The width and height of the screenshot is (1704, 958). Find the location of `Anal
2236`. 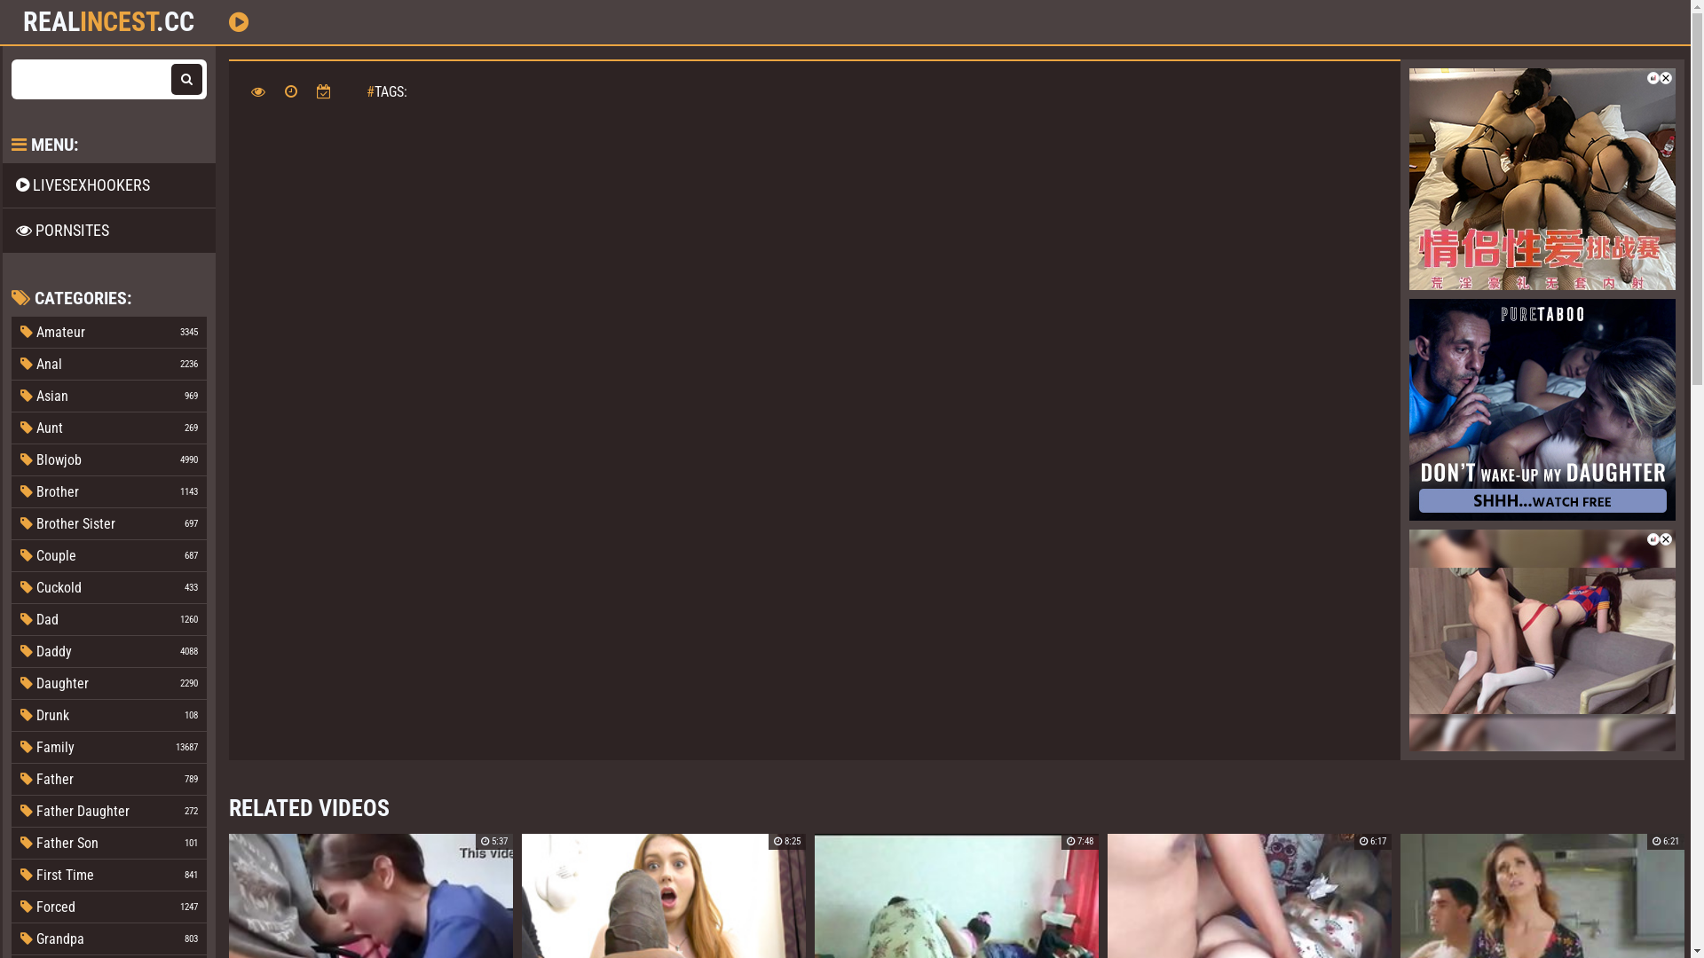

Anal
2236 is located at coordinates (108, 364).